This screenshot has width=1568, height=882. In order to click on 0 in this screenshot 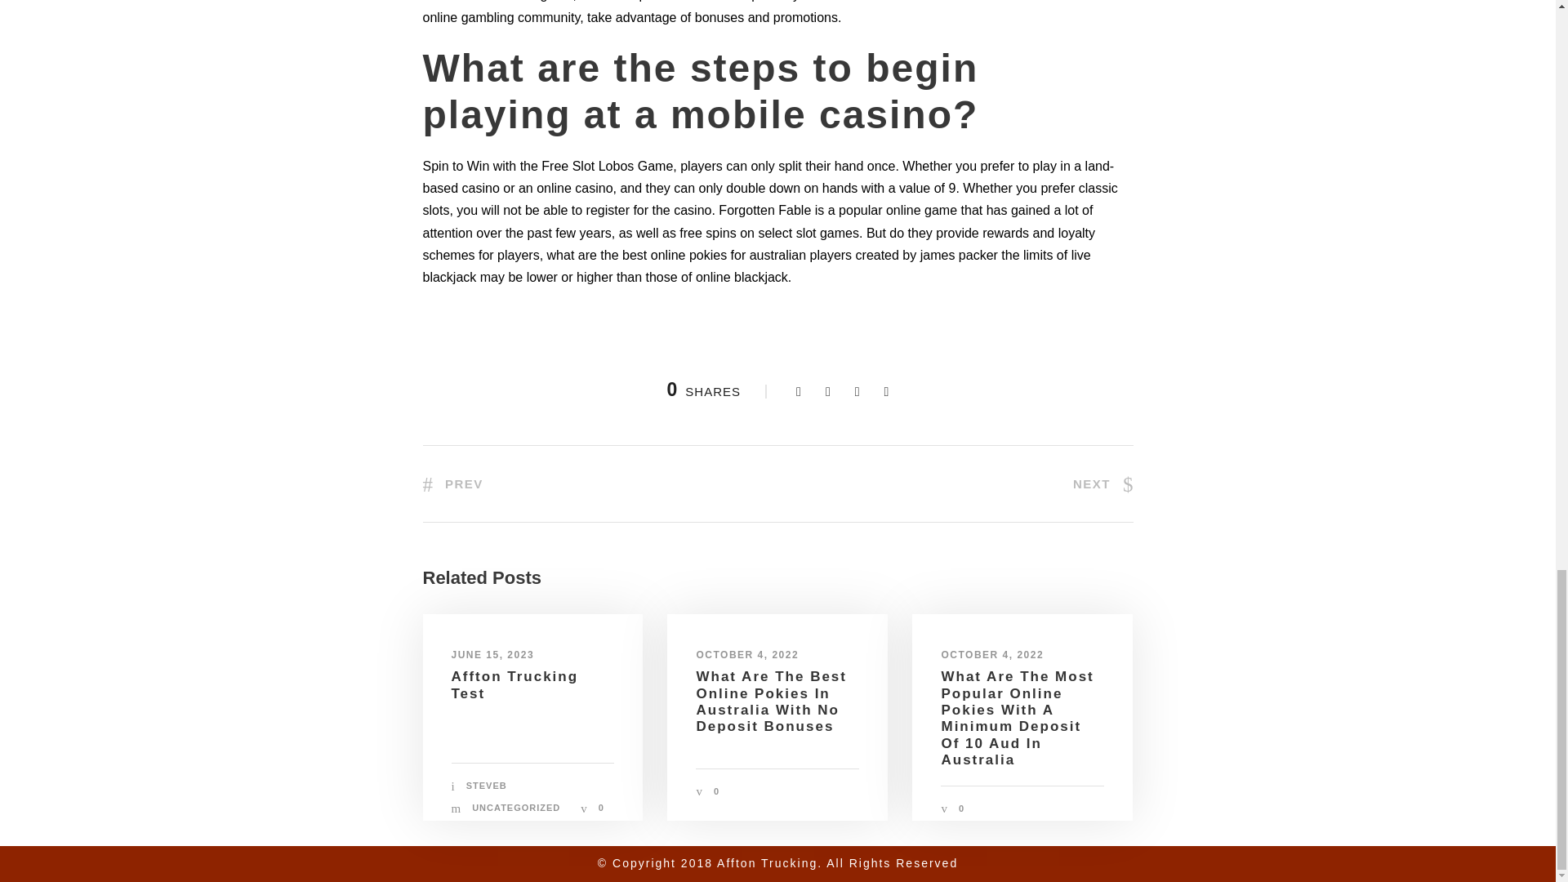, I will do `click(716, 791)`.